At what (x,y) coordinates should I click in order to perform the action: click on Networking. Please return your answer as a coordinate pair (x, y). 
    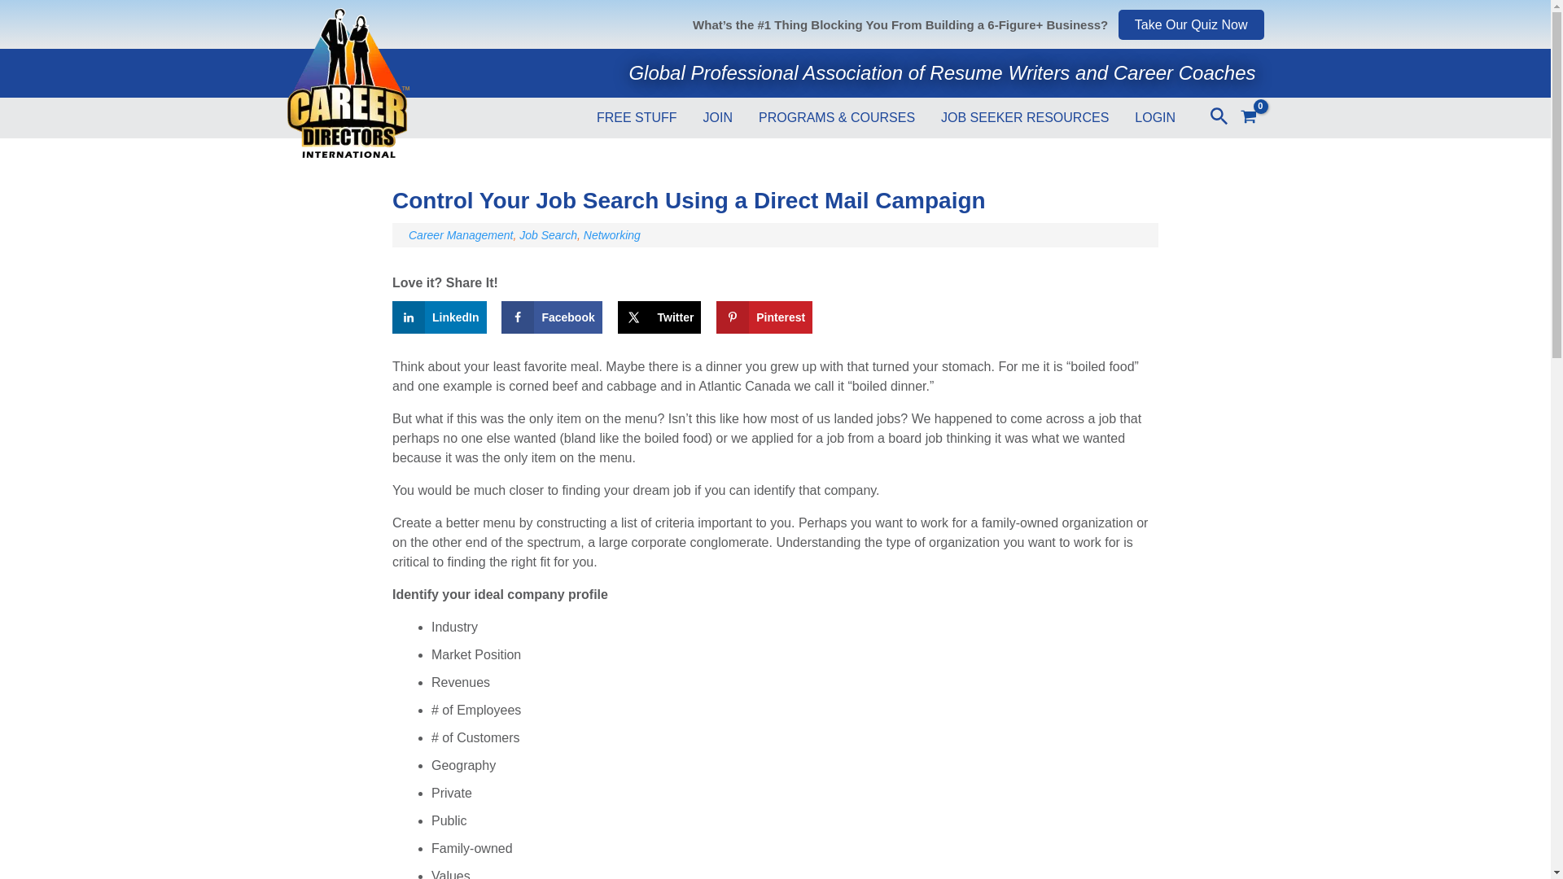
    Looking at the image, I should click on (612, 234).